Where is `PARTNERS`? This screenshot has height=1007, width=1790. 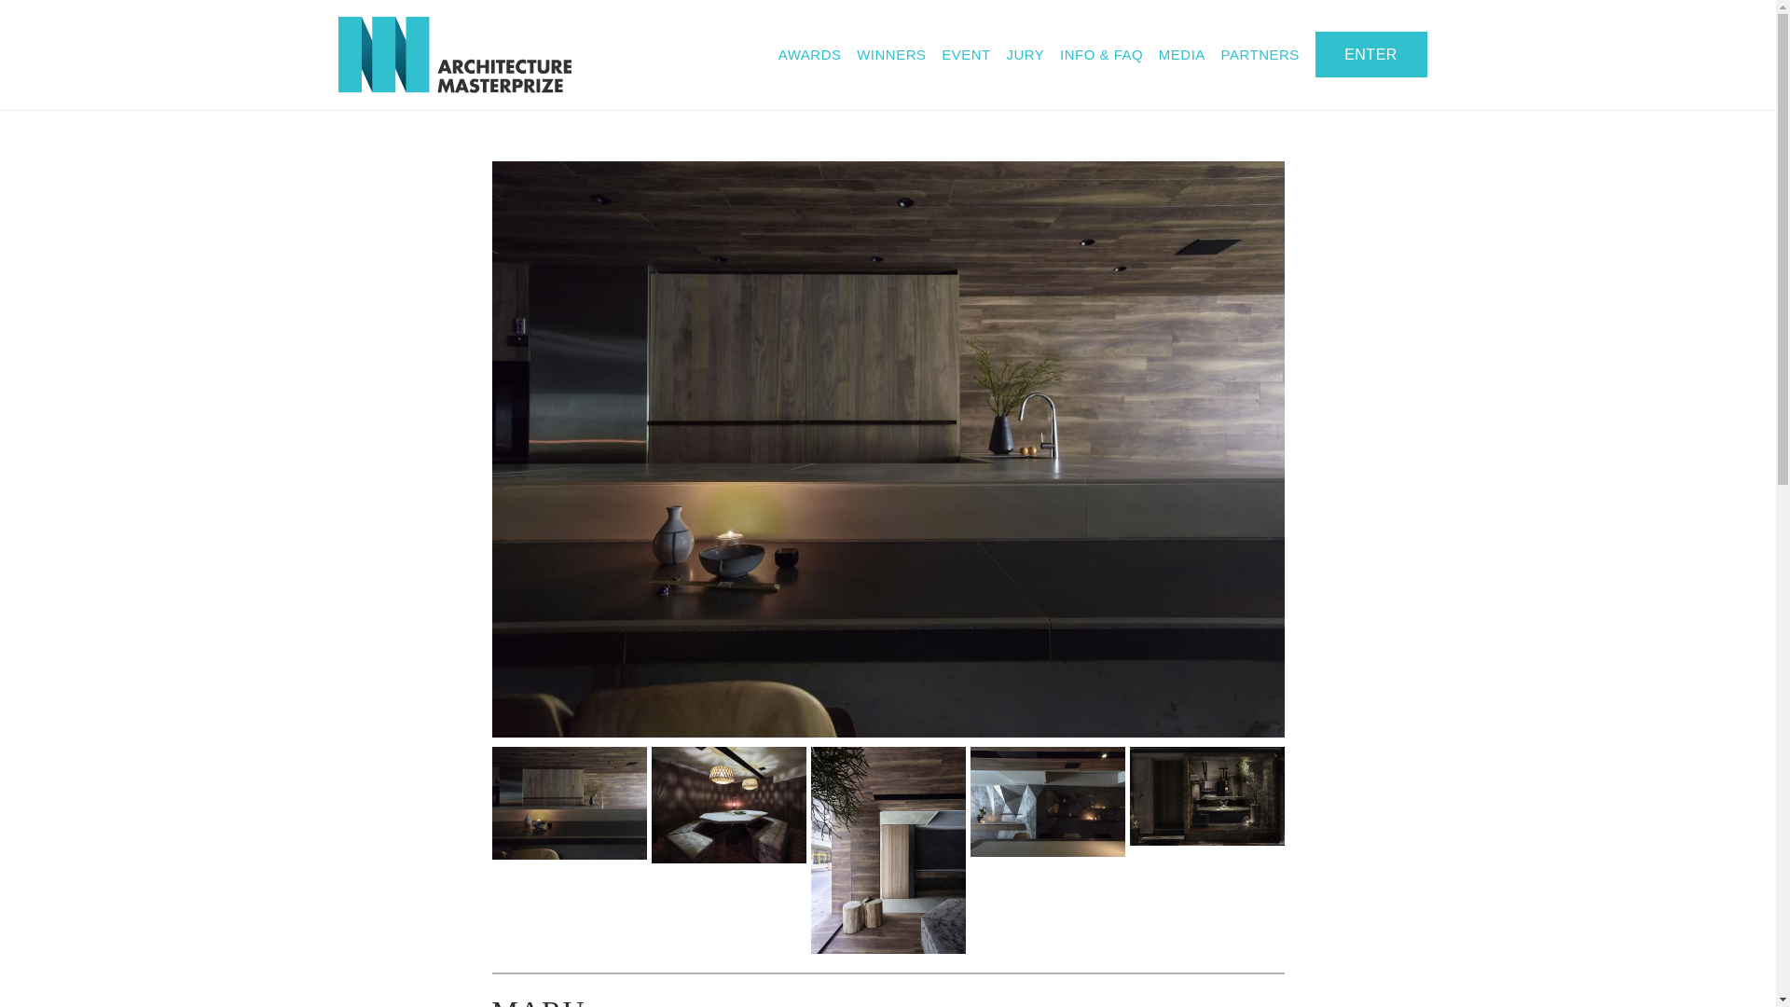 PARTNERS is located at coordinates (1260, 54).